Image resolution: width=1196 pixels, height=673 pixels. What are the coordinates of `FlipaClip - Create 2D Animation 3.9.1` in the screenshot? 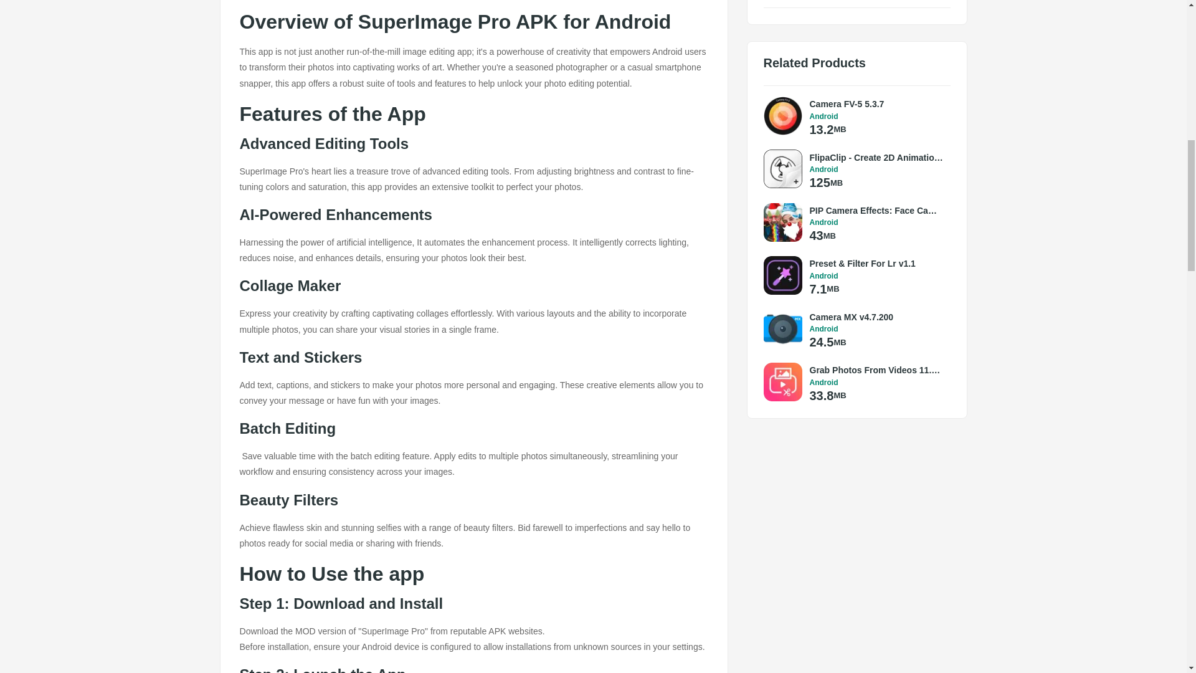 It's located at (877, 157).